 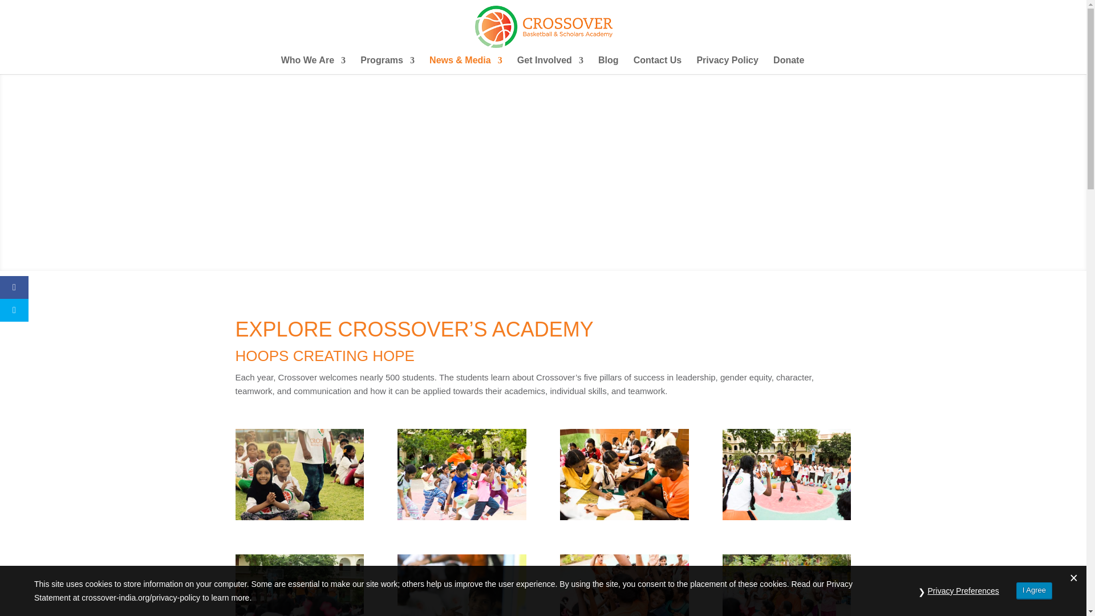 I want to click on Programs, so click(x=387, y=65).